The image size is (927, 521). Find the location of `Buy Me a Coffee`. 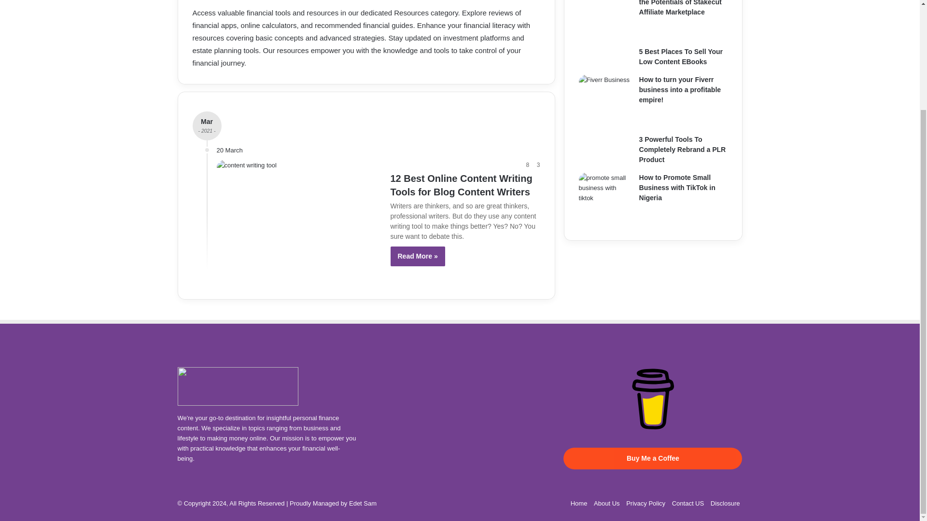

Buy Me a Coffee is located at coordinates (653, 399).